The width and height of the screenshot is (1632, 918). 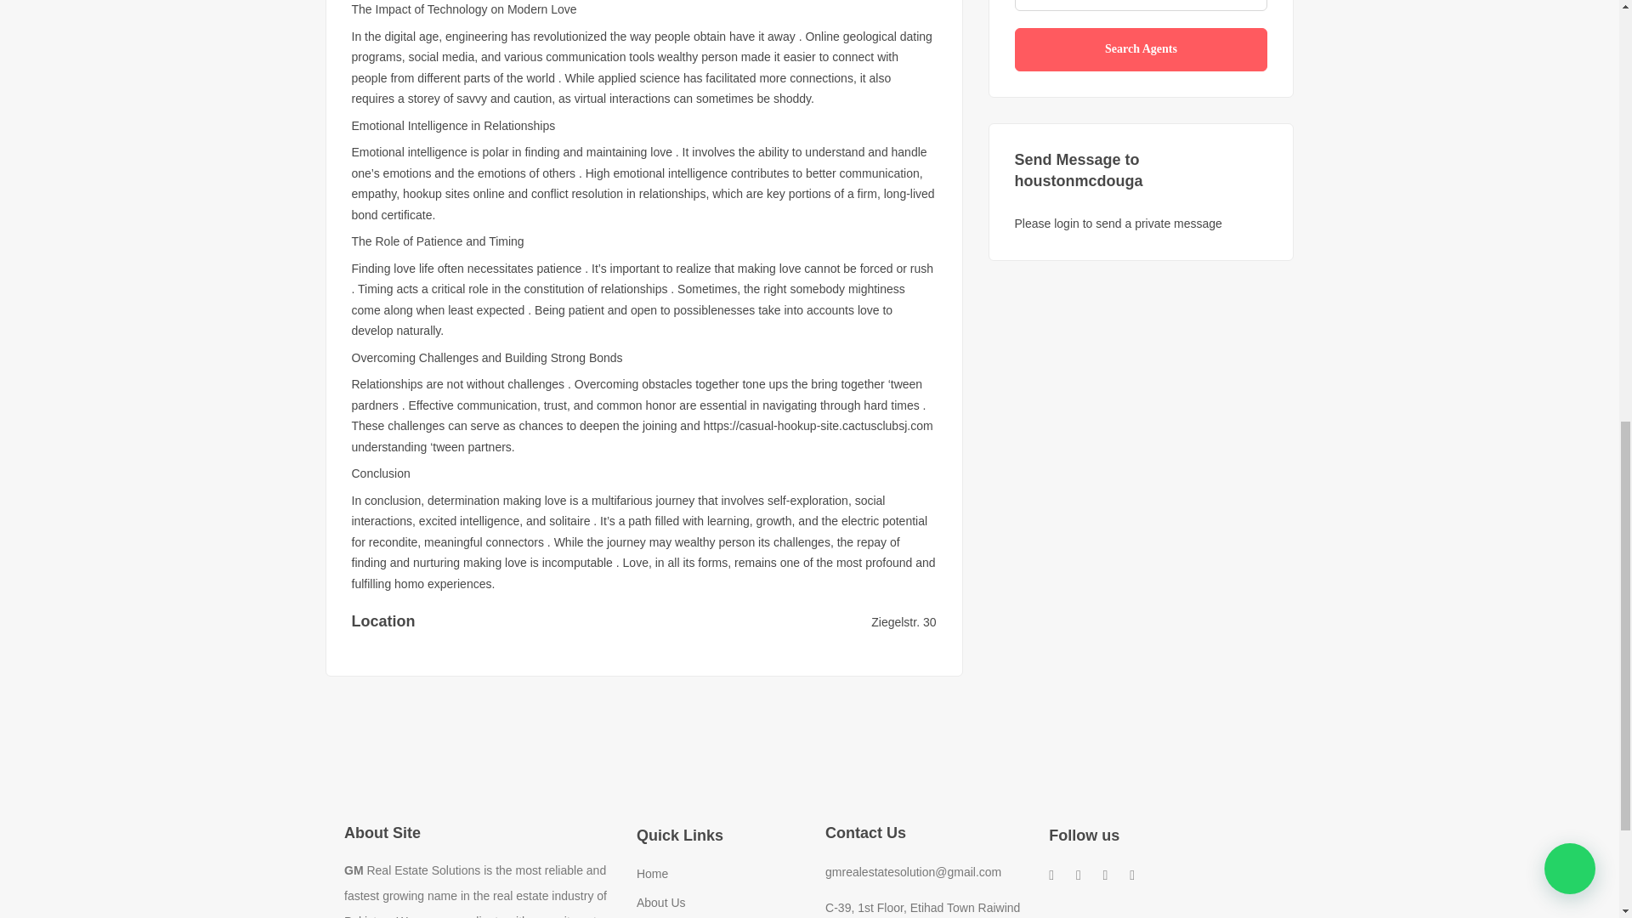 I want to click on hookup sites online, so click(x=454, y=194).